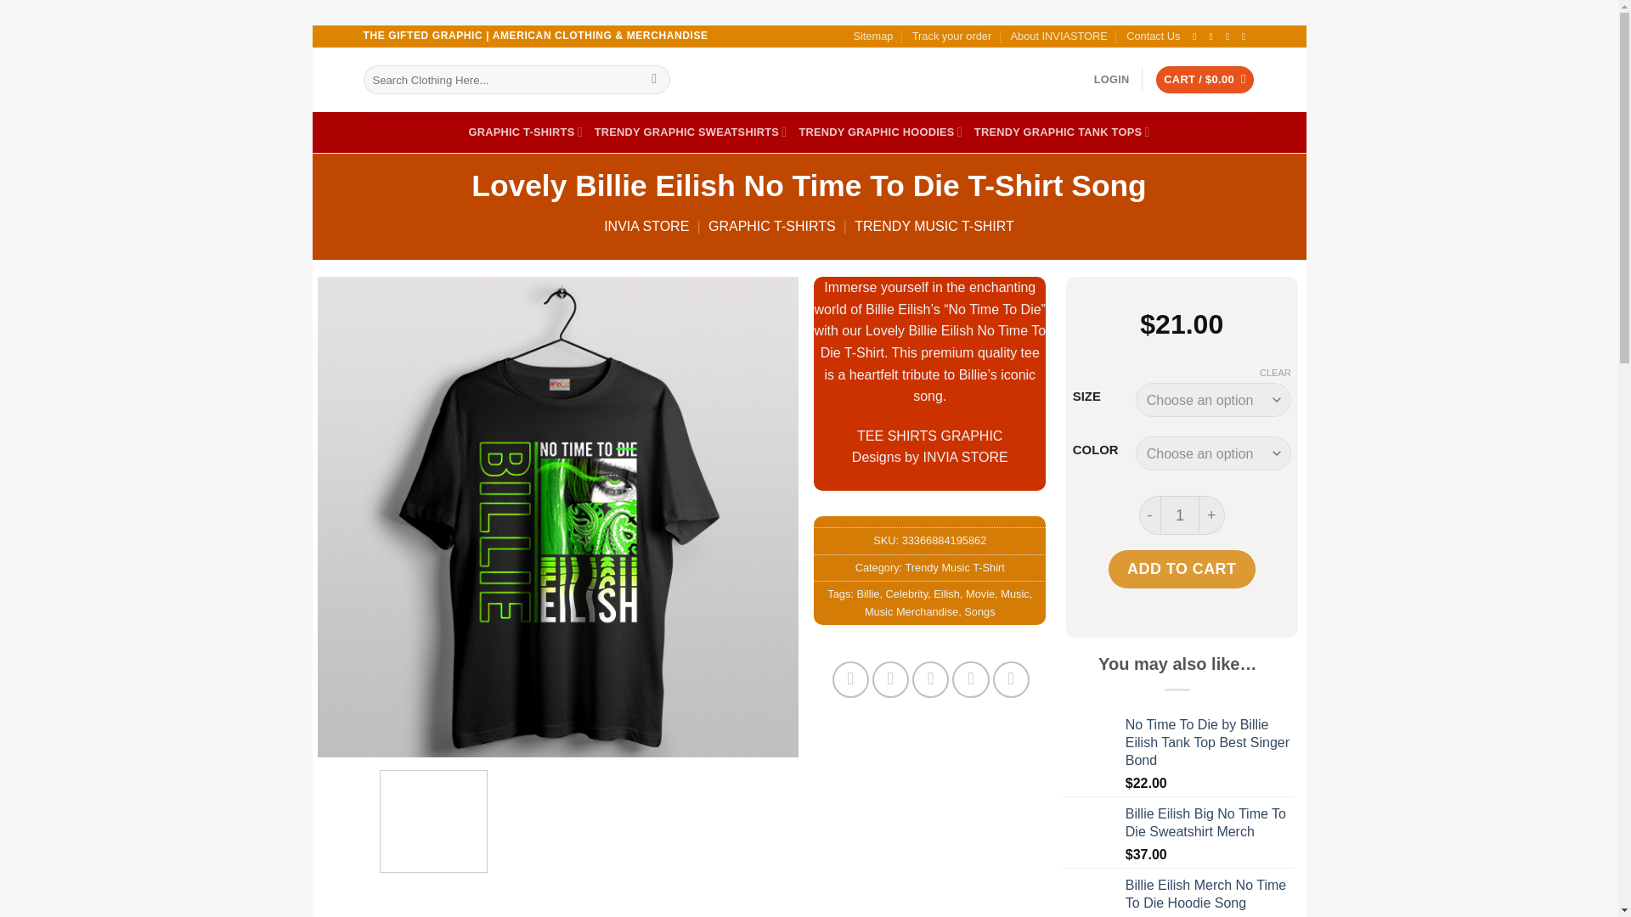 Image resolution: width=1631 pixels, height=917 pixels. I want to click on INVIA STORE - The Gifted American Graphic Outfits, so click(809, 80).